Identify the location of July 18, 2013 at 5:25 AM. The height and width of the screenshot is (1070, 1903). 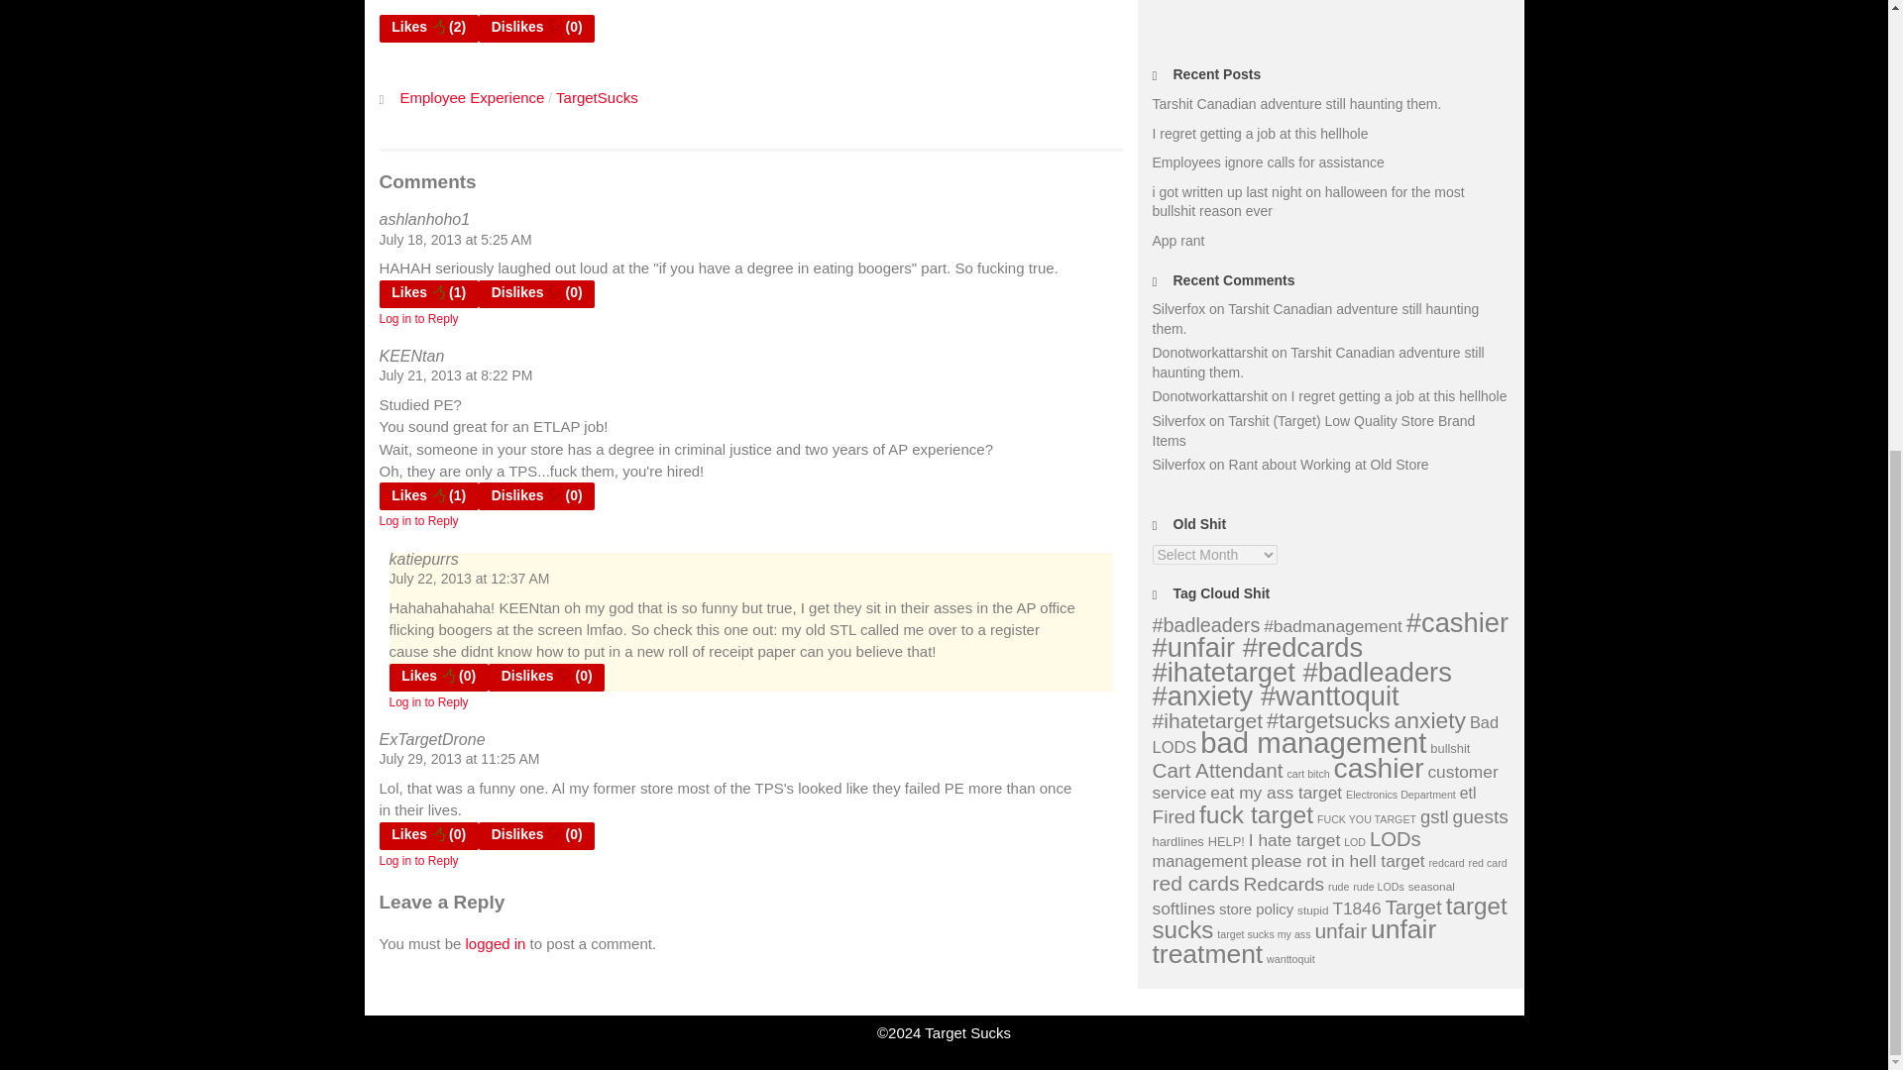
(454, 240).